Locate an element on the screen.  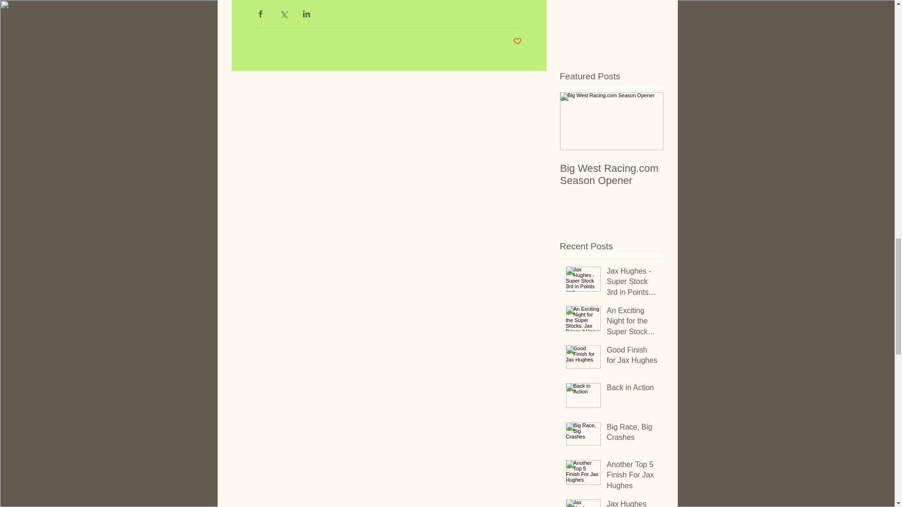
Big Race, Big Crashes is located at coordinates (632, 434).